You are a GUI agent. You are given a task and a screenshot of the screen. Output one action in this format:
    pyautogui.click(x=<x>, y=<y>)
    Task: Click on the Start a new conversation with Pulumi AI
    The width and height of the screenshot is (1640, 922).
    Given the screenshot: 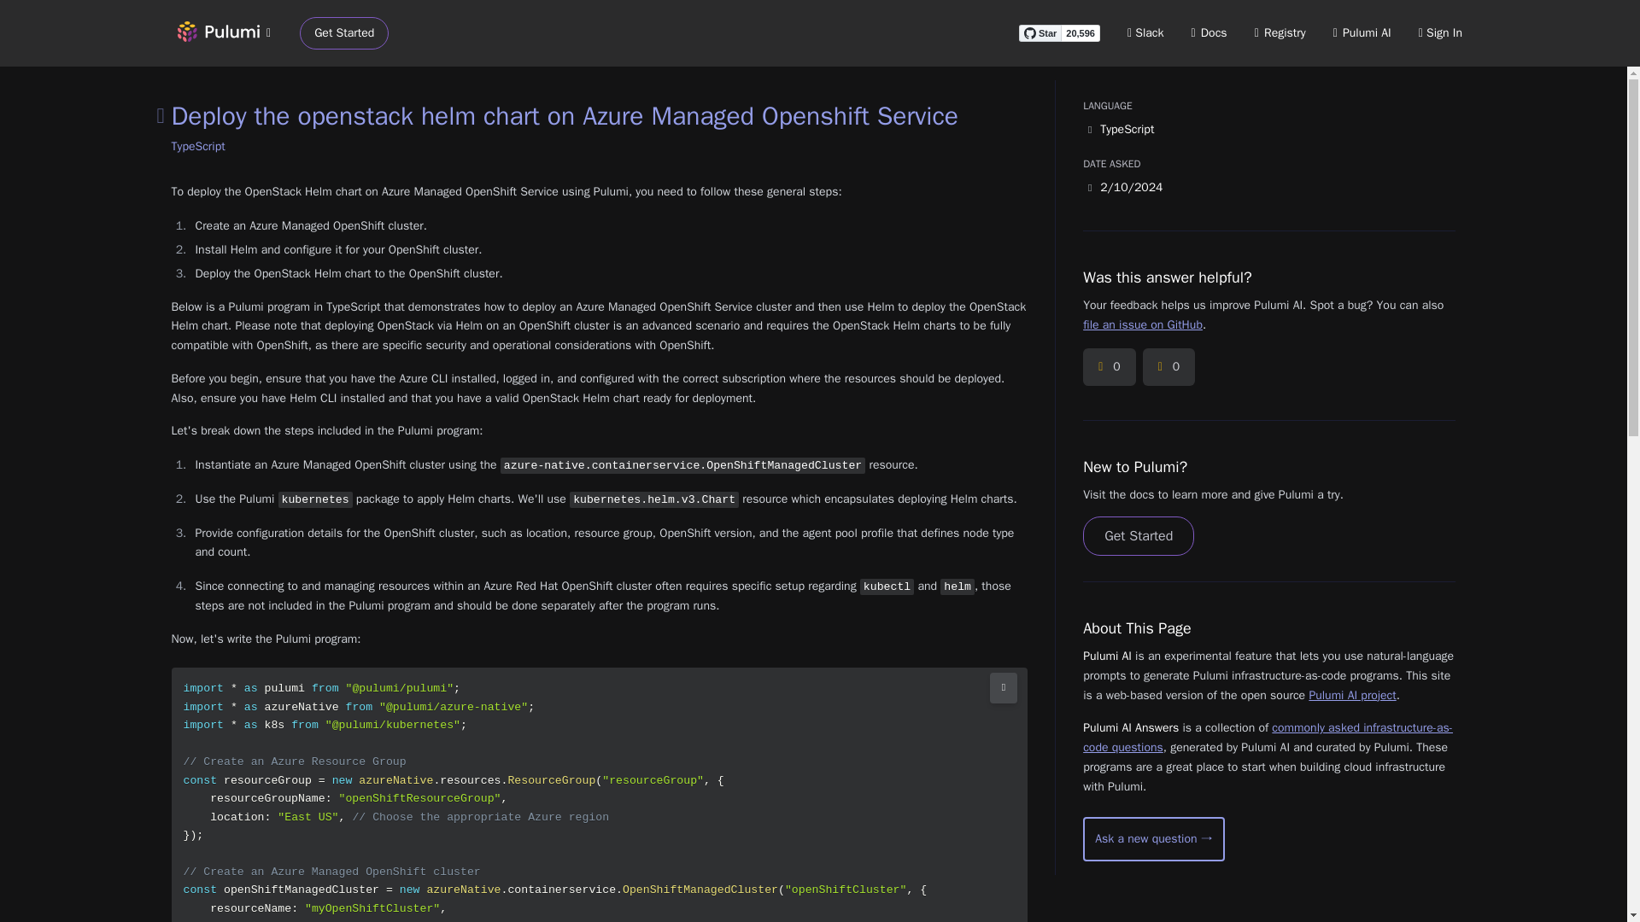 What is the action you would take?
    pyautogui.click(x=1153, y=838)
    